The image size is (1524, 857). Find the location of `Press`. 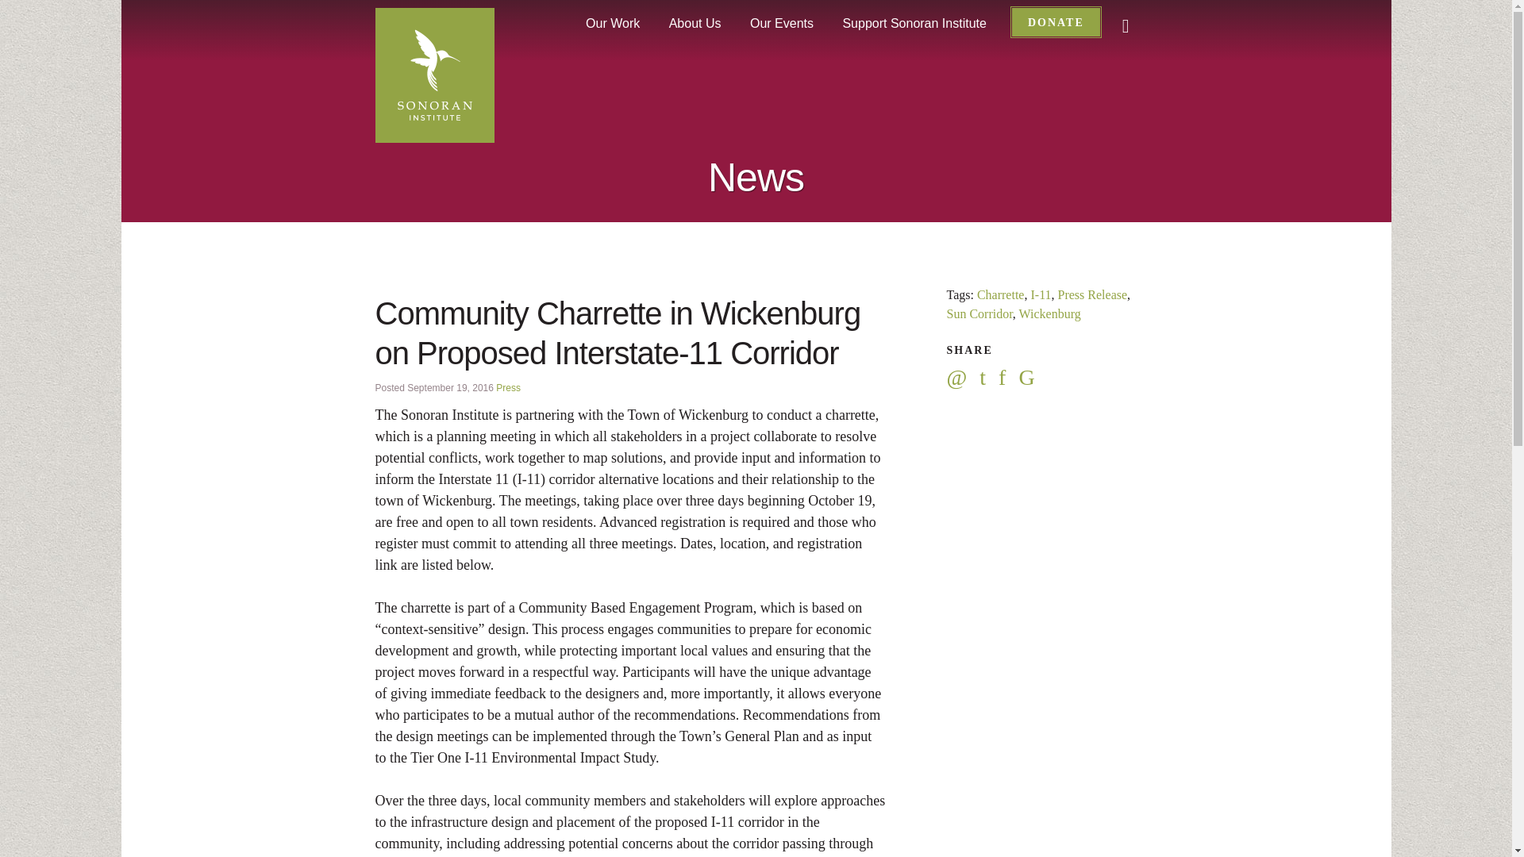

Press is located at coordinates (508, 387).